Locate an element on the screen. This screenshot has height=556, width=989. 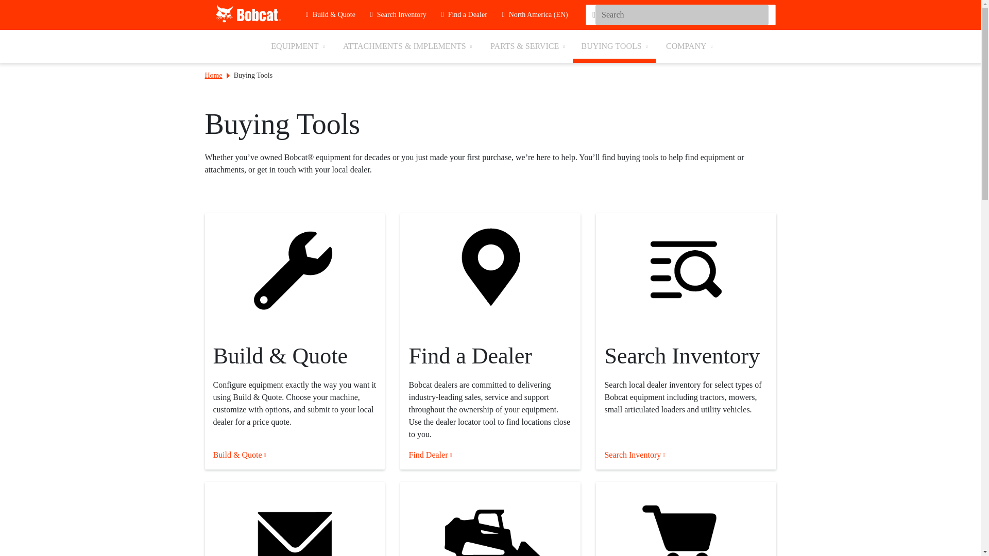
Request A Demo Icon is located at coordinates (490, 519).